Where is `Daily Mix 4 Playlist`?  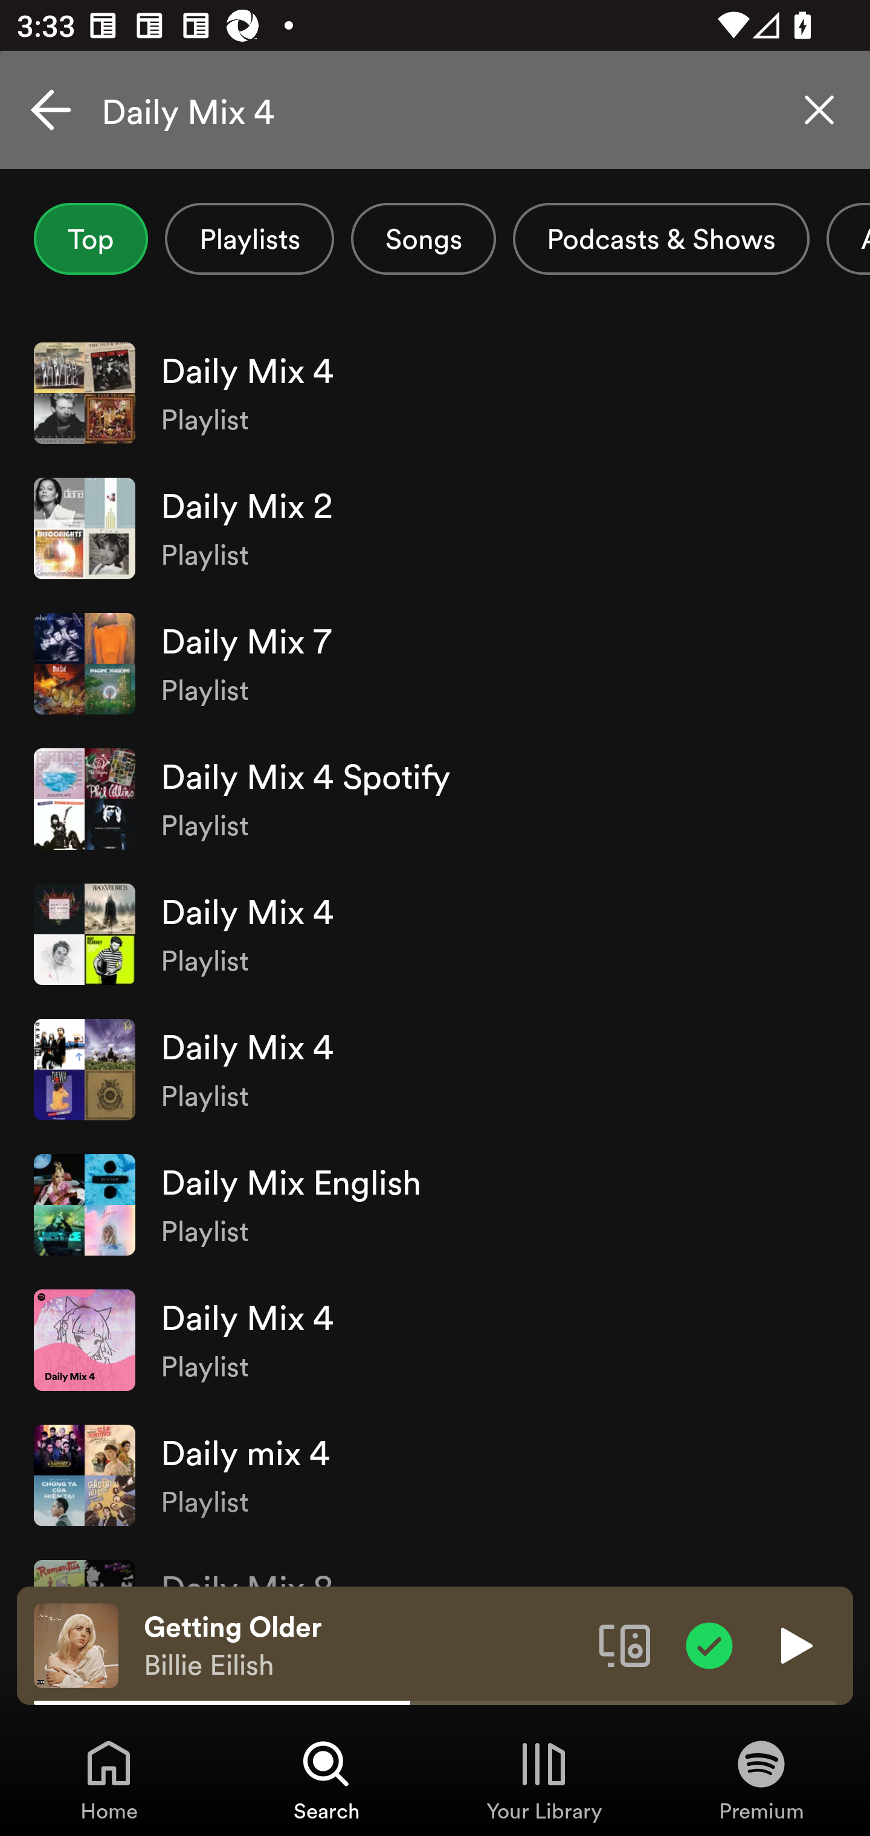
Daily Mix 4 Playlist is located at coordinates (435, 1069).